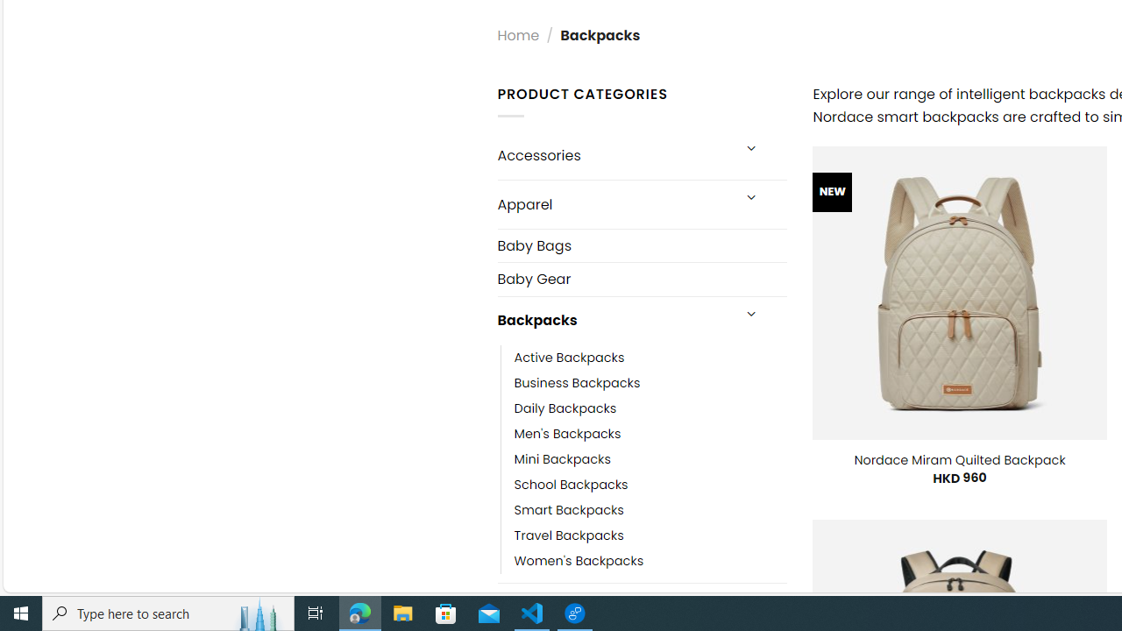  Describe the element at coordinates (650, 433) in the screenshot. I see `Men's Backpacks` at that location.